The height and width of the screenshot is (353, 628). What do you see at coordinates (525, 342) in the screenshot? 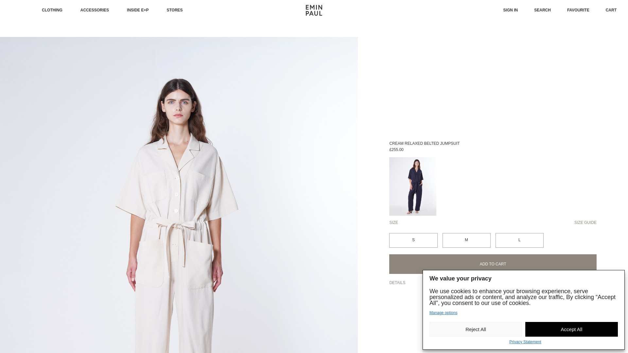
I see `Privacy Statement` at bounding box center [525, 342].